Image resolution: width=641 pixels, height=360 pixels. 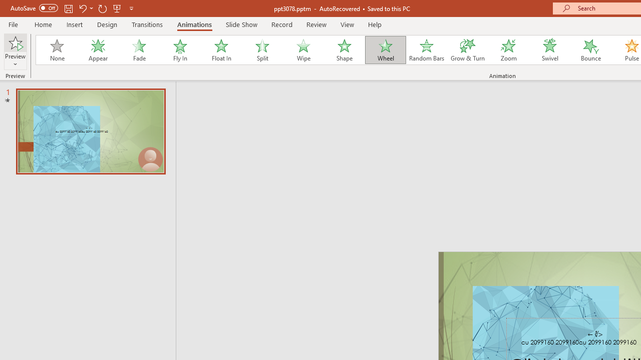 What do you see at coordinates (345, 50) in the screenshot?
I see `Shape` at bounding box center [345, 50].